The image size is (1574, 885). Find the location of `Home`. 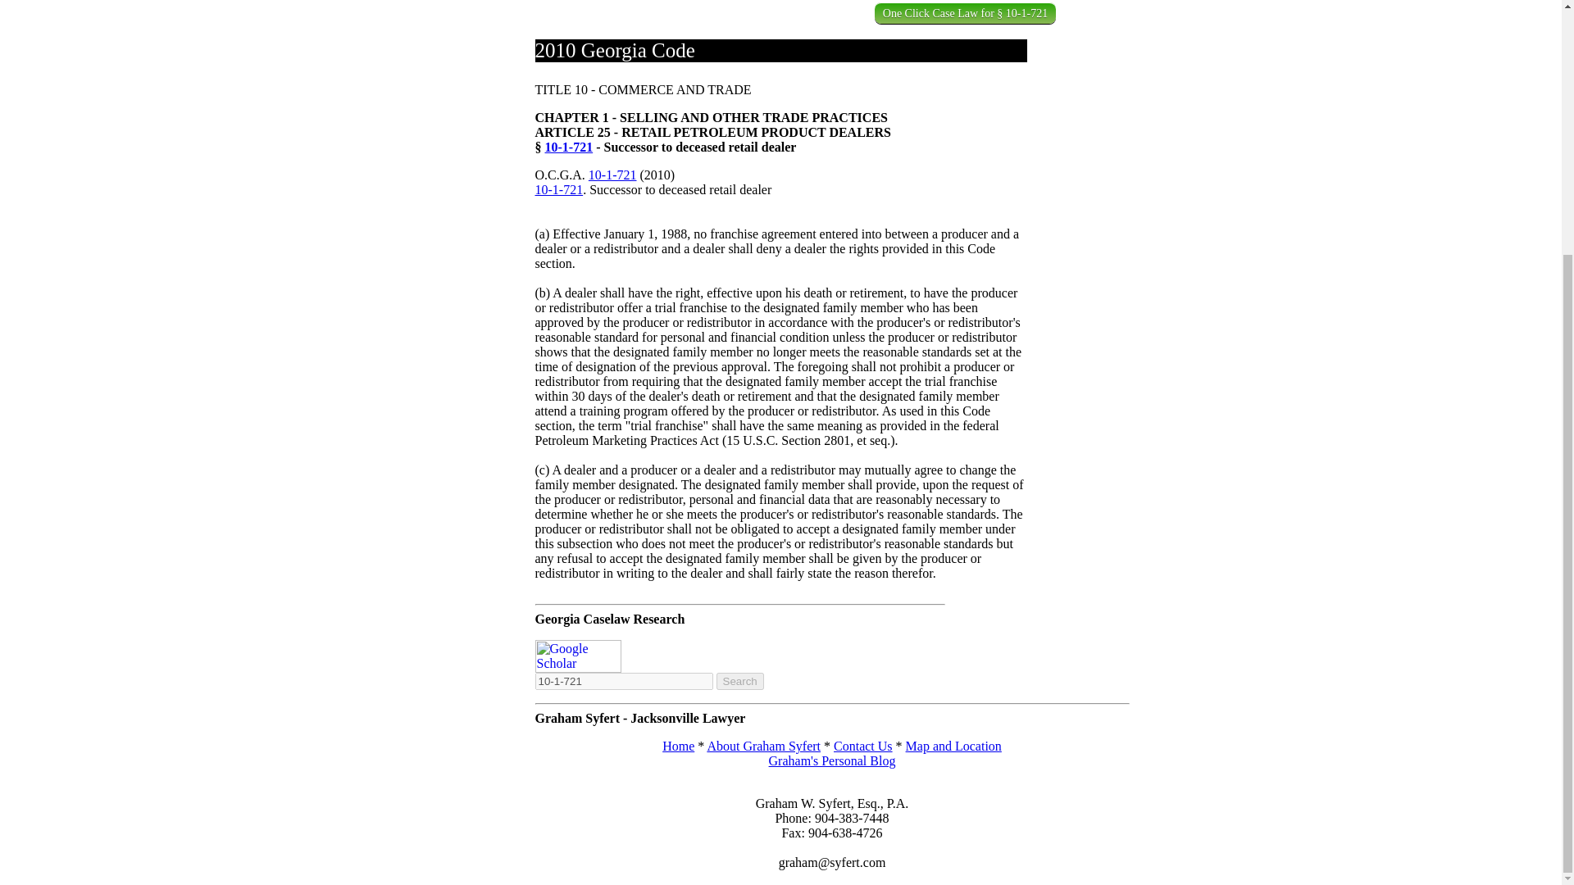

Home is located at coordinates (678, 746).